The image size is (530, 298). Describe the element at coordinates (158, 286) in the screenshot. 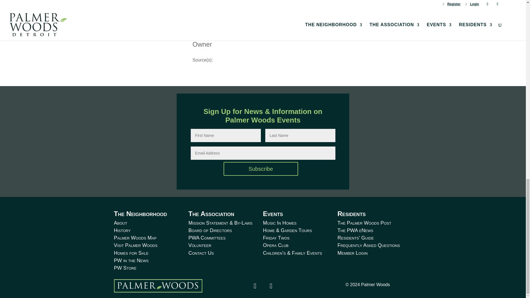

I see `Screen Shot 2020-08-09 at 8.50.07 PM` at that location.